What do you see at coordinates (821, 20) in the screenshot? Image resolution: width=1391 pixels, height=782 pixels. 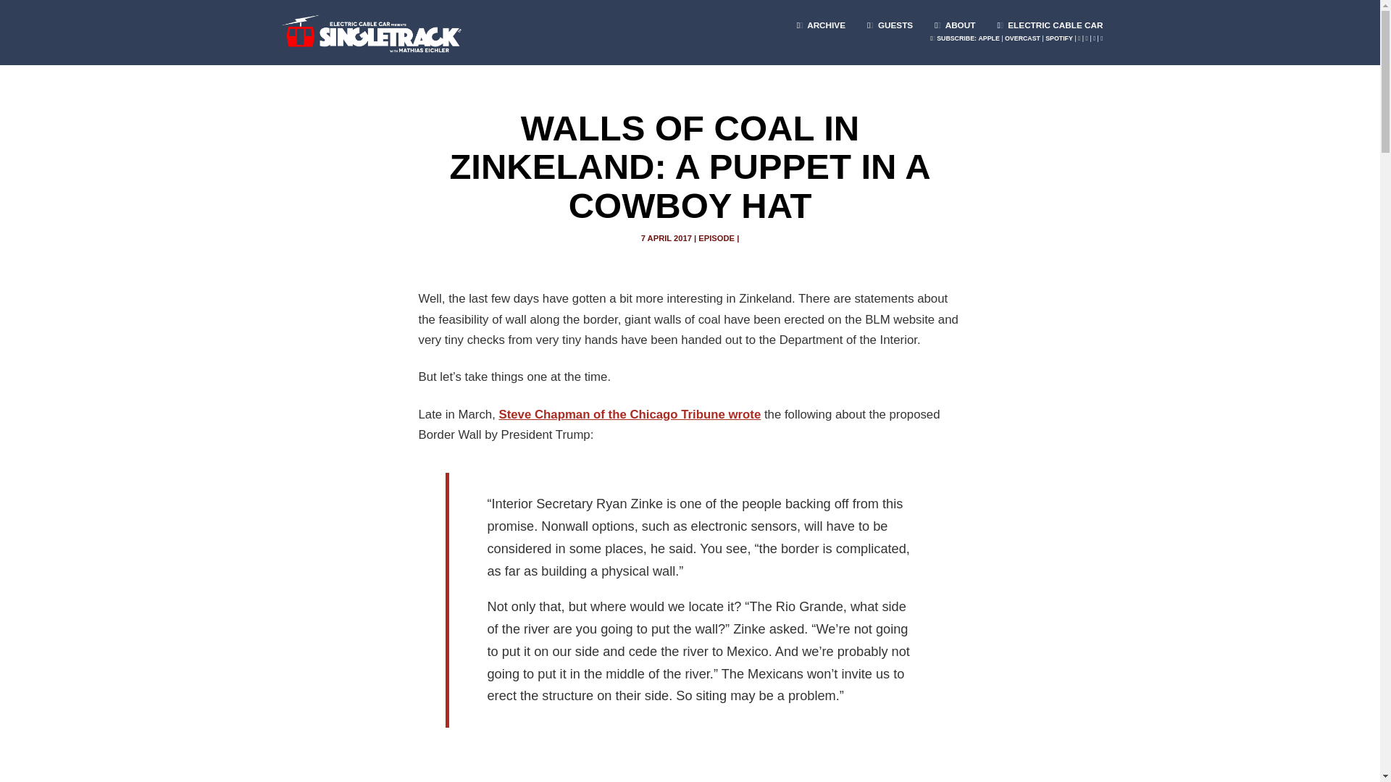 I see `ARCHIVE` at bounding box center [821, 20].